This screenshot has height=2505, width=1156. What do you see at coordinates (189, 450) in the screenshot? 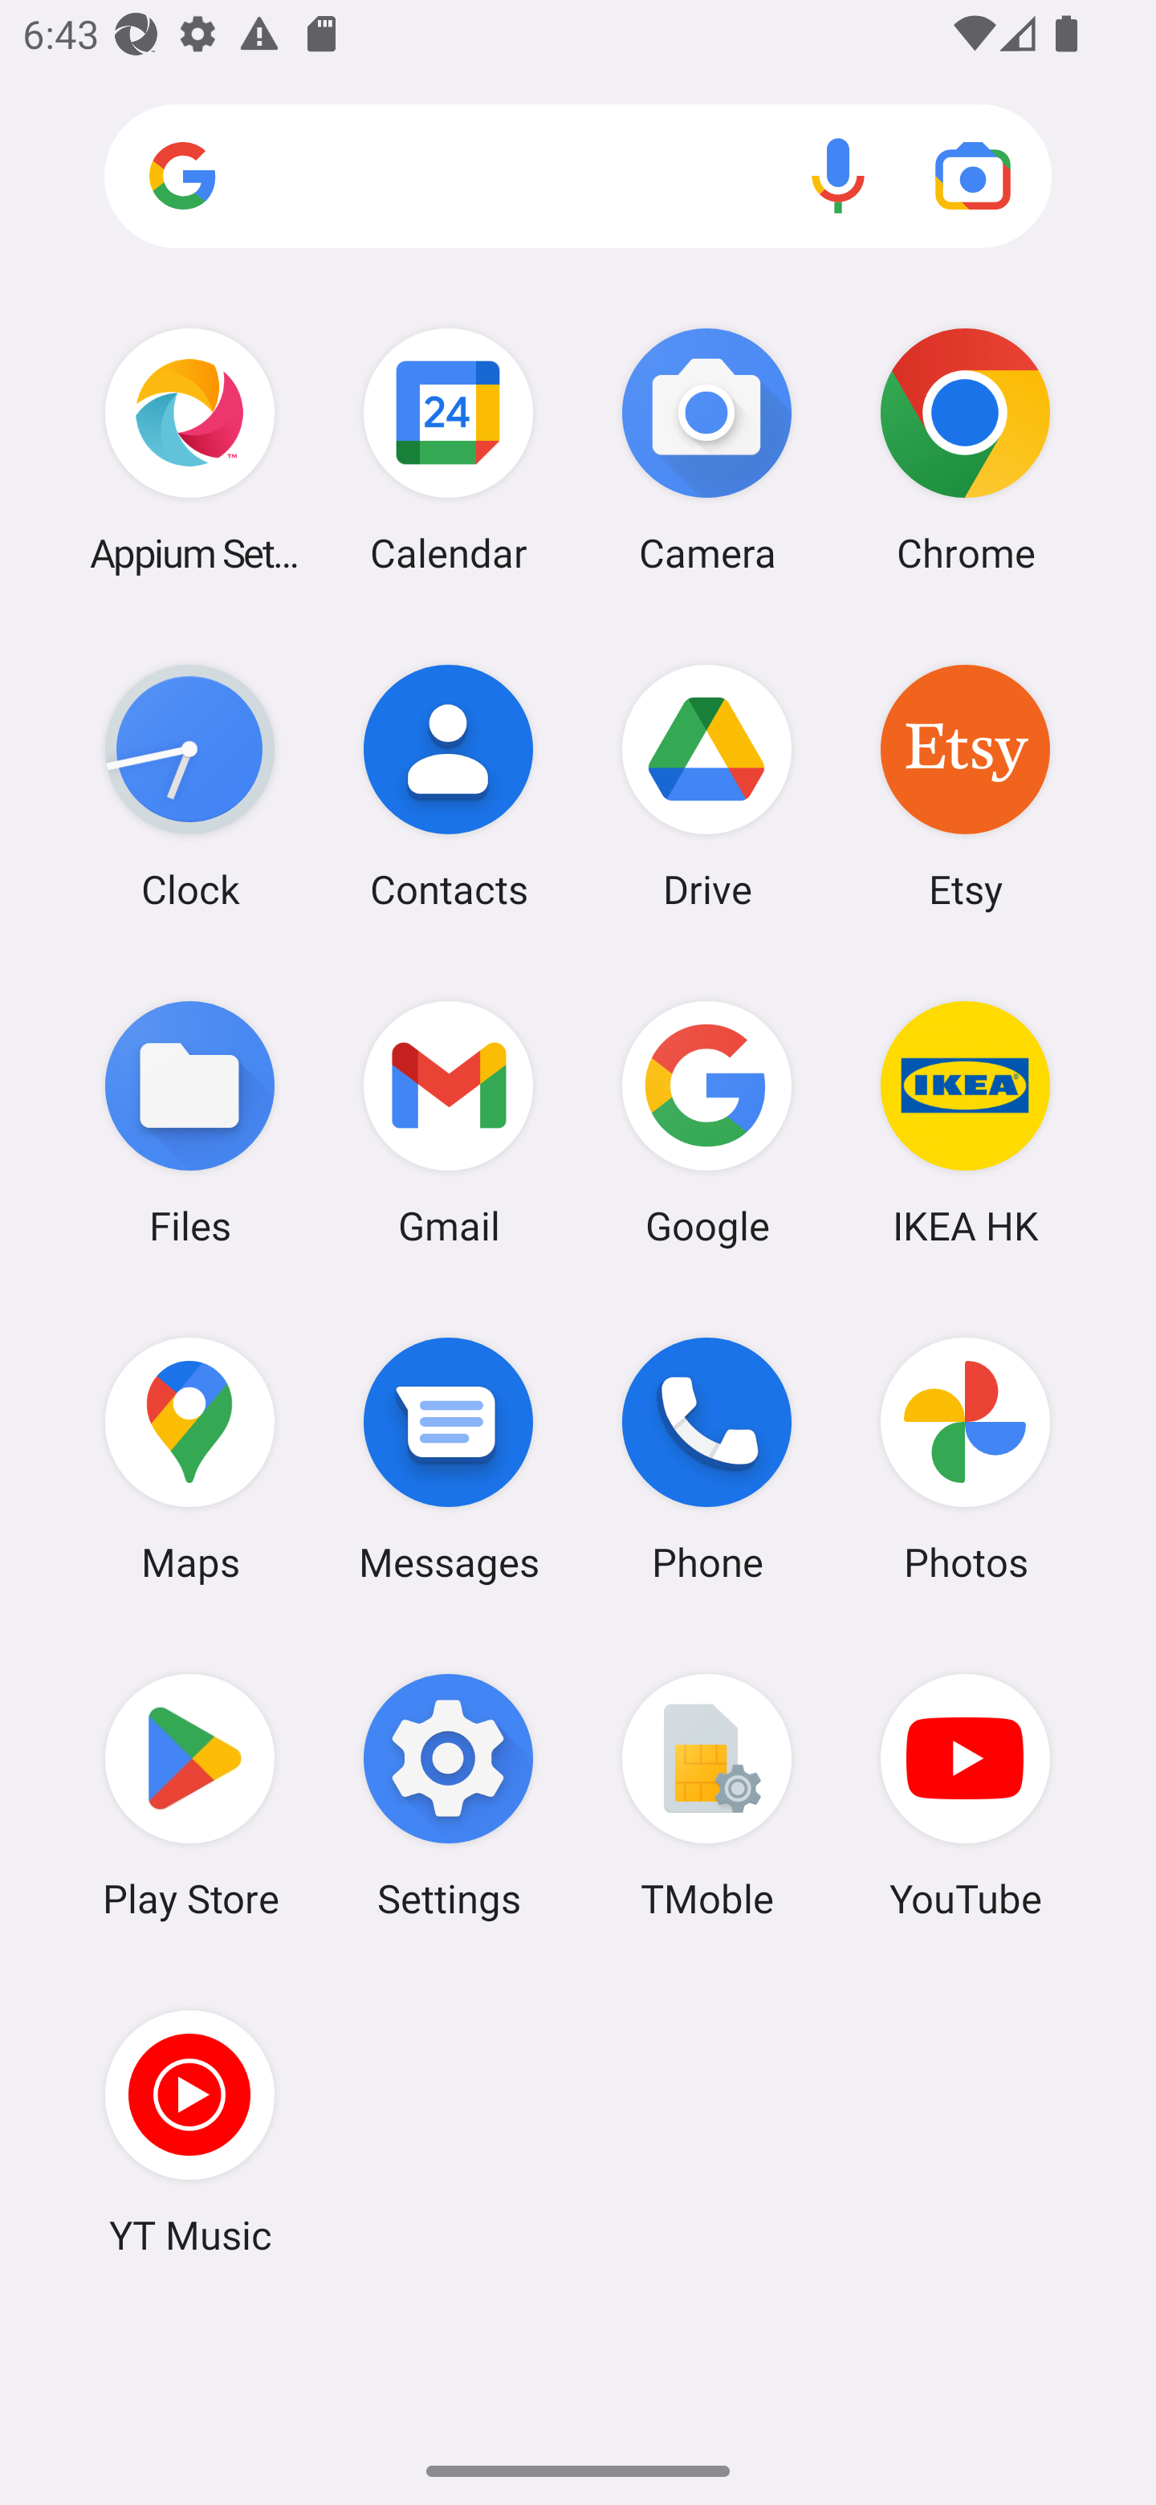
I see `Appium Settings` at bounding box center [189, 450].